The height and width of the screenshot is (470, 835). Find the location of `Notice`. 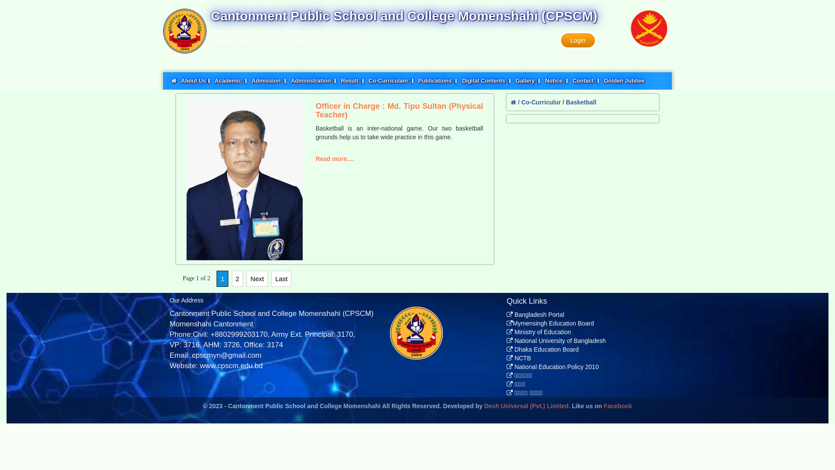

Notice is located at coordinates (557, 81).